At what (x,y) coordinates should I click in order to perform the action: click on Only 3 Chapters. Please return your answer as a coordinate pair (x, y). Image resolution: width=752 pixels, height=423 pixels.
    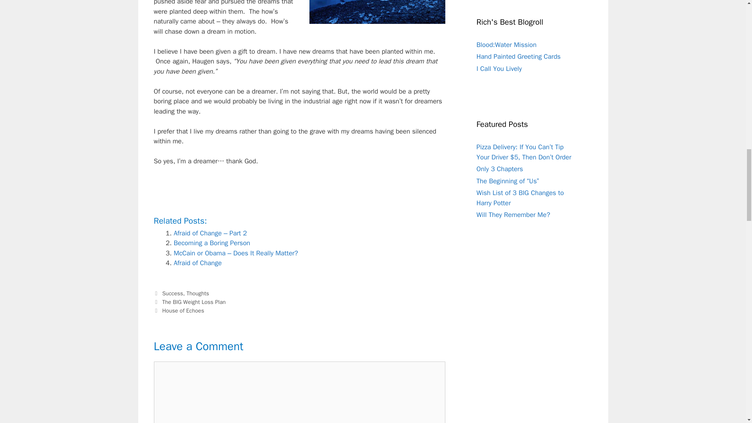
    Looking at the image, I should click on (499, 169).